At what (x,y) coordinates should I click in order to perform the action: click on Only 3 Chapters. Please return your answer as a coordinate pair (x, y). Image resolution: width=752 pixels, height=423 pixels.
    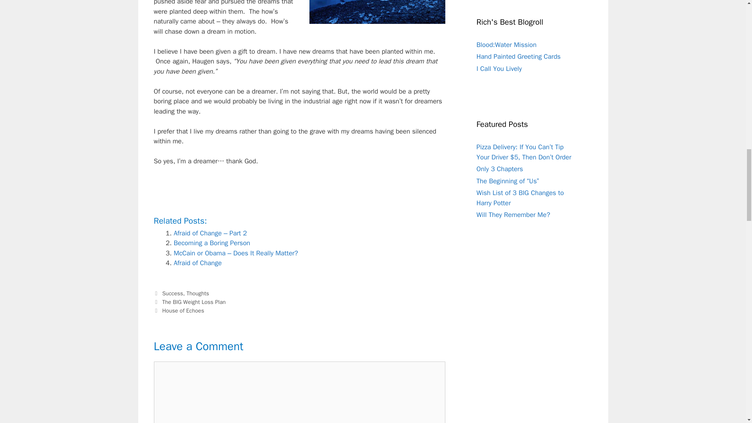
    Looking at the image, I should click on (499, 169).